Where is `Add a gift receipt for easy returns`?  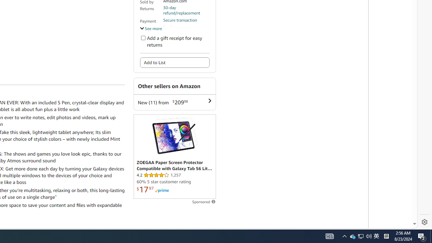
Add a gift receipt for easy returns is located at coordinates (143, 38).